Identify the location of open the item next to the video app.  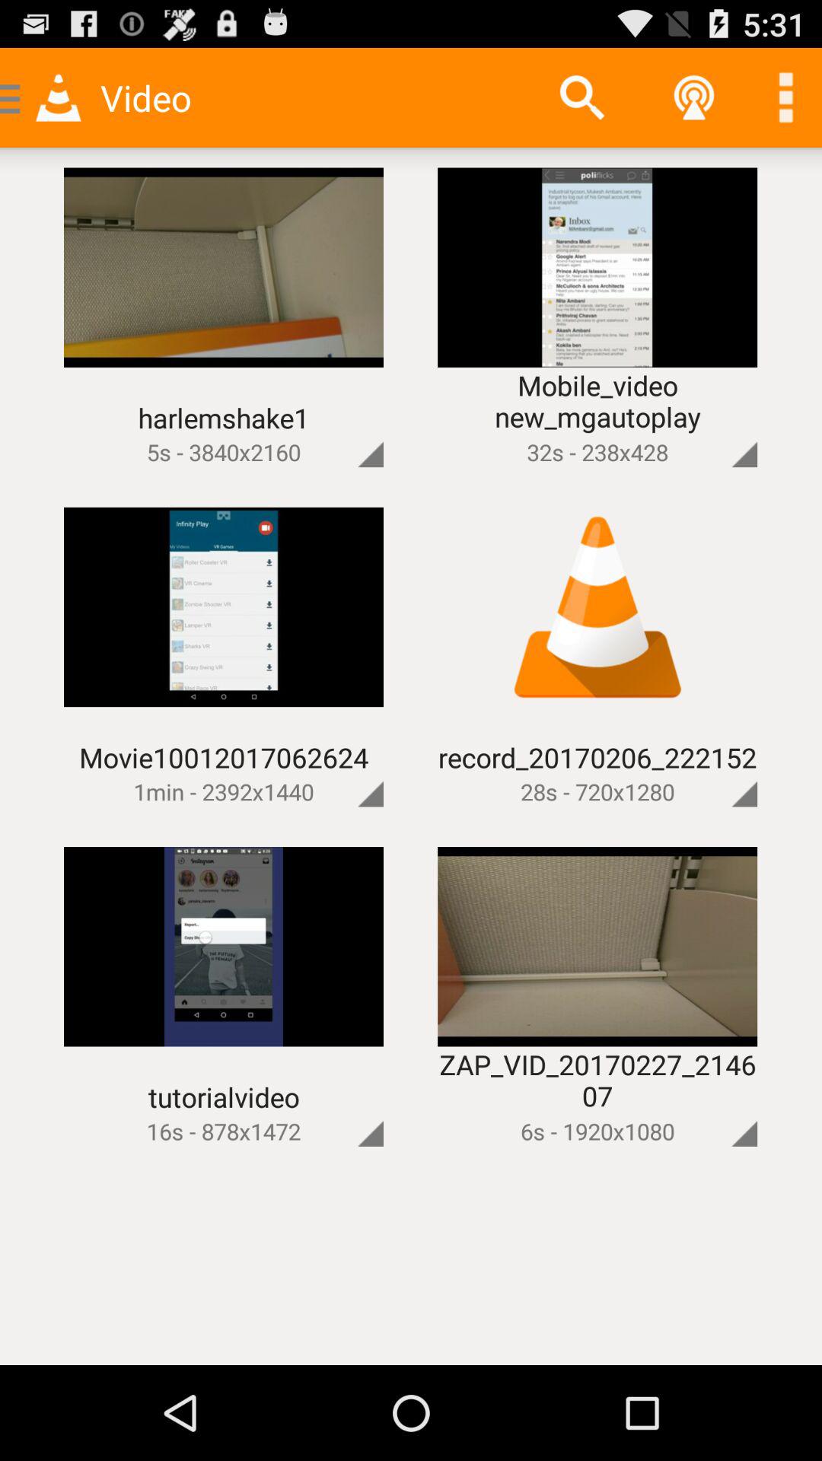
(581, 97).